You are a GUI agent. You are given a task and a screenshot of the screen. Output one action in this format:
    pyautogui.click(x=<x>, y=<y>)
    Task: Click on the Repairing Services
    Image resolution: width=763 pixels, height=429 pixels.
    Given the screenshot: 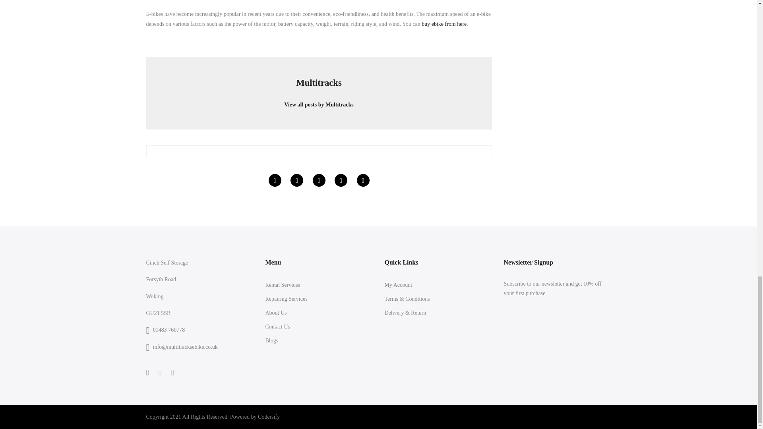 What is the action you would take?
    pyautogui.click(x=286, y=299)
    